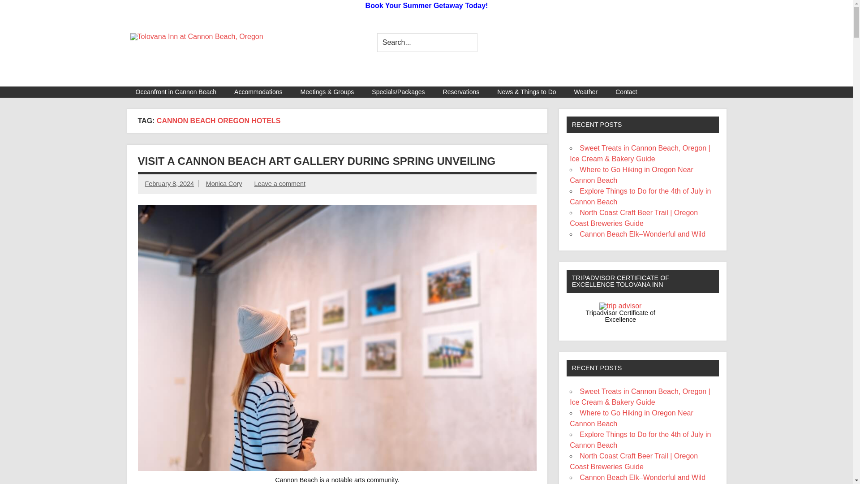  I want to click on Contact, so click(626, 92).